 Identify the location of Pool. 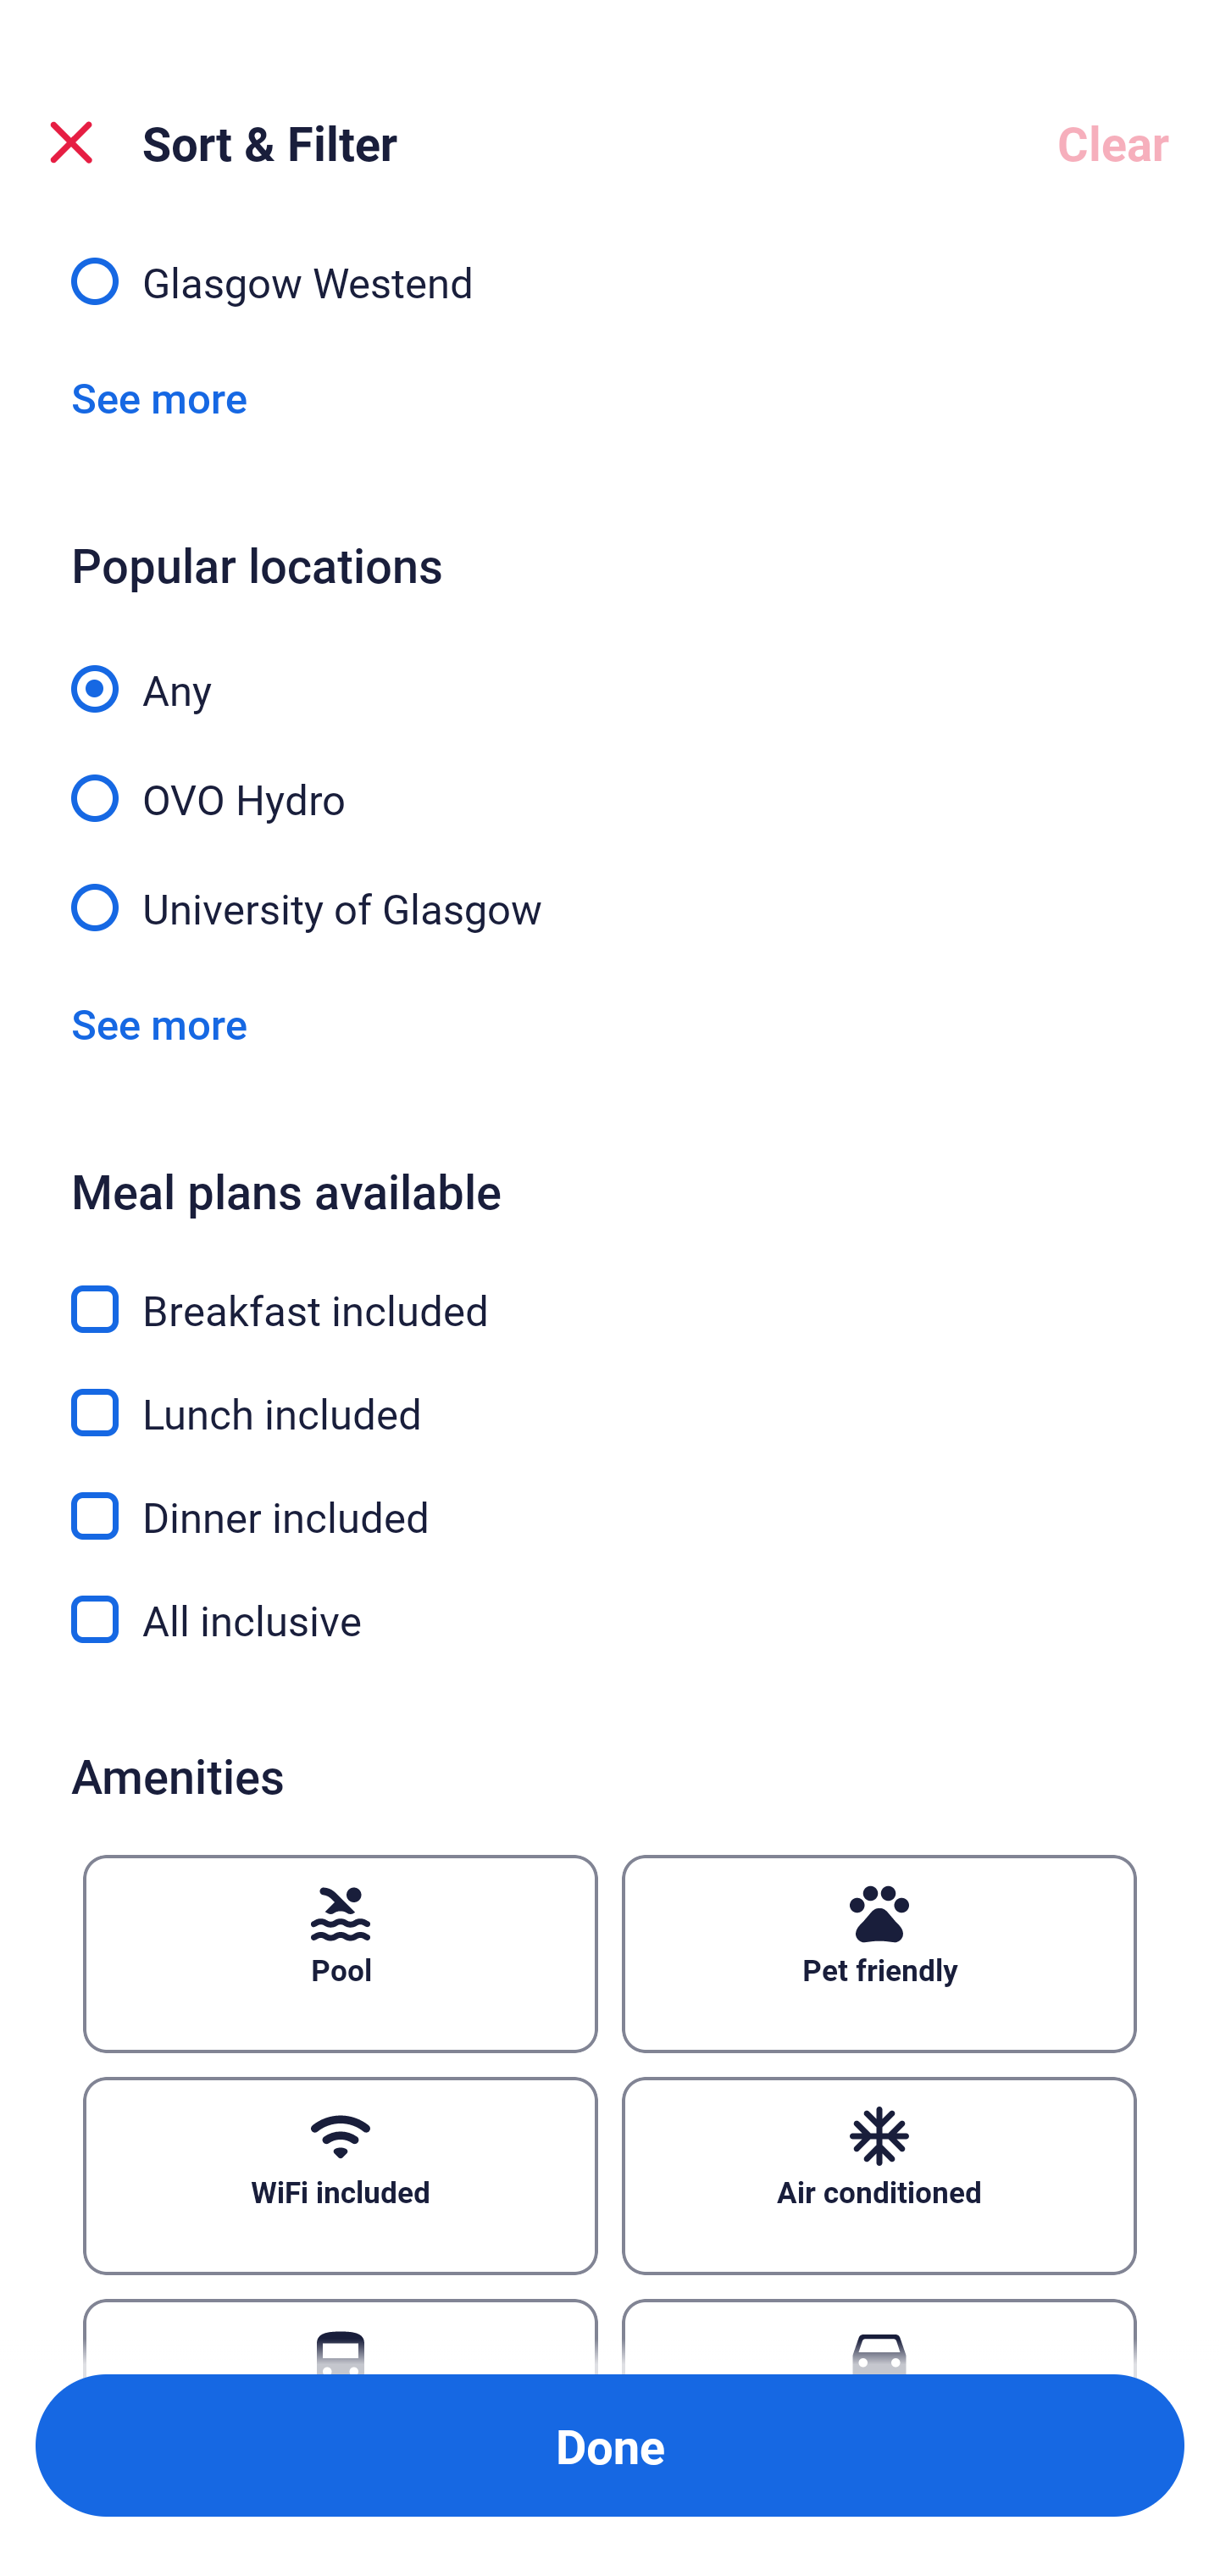
(340, 1953).